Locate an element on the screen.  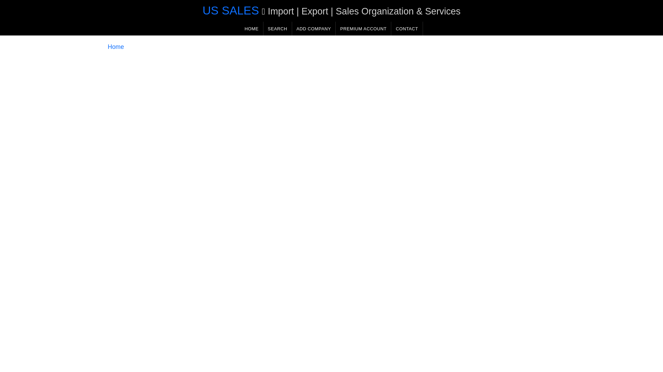
SEARCH is located at coordinates (277, 28).